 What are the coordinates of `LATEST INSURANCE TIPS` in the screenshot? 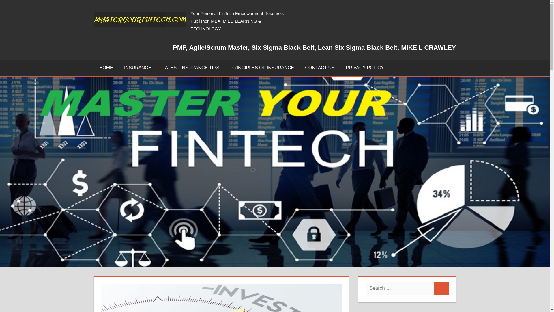 It's located at (191, 68).